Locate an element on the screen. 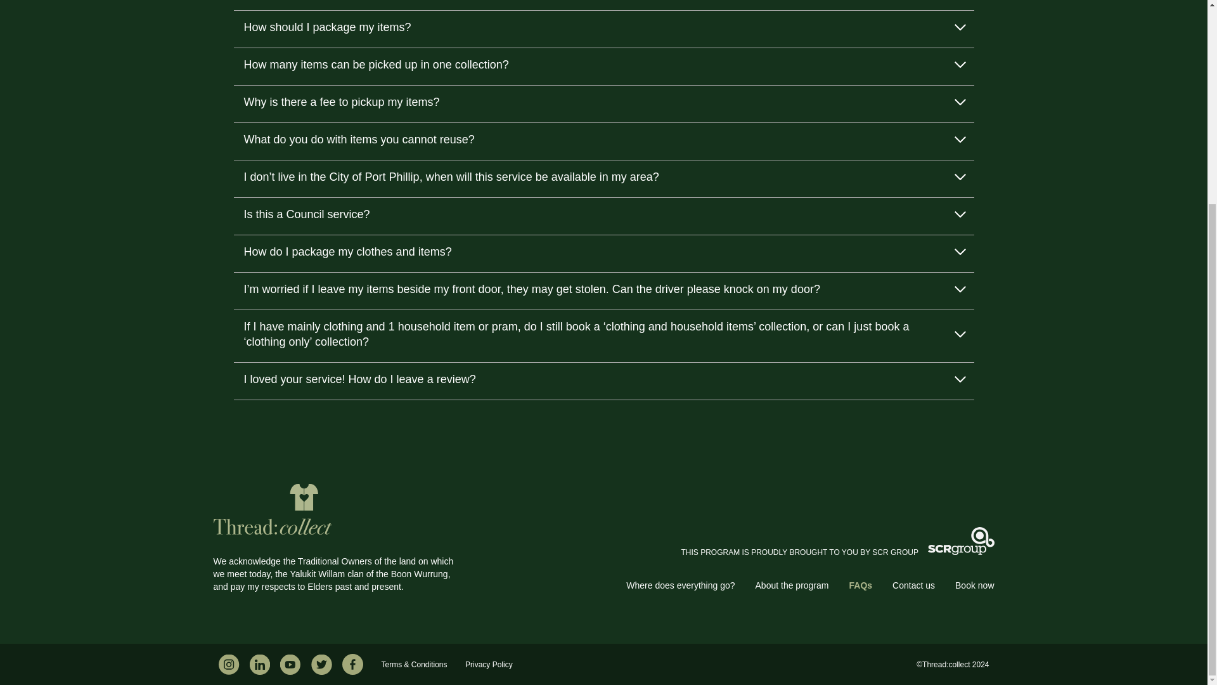 The image size is (1217, 685). How should I package my items? is located at coordinates (603, 29).